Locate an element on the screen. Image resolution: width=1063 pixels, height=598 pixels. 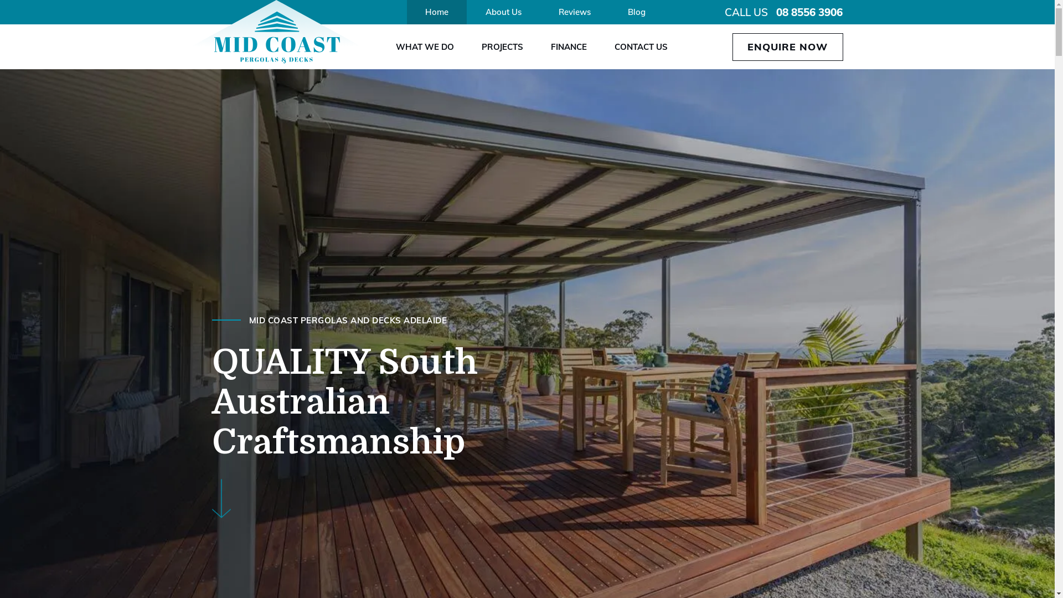
ENQUIRE NOW is located at coordinates (787, 47).